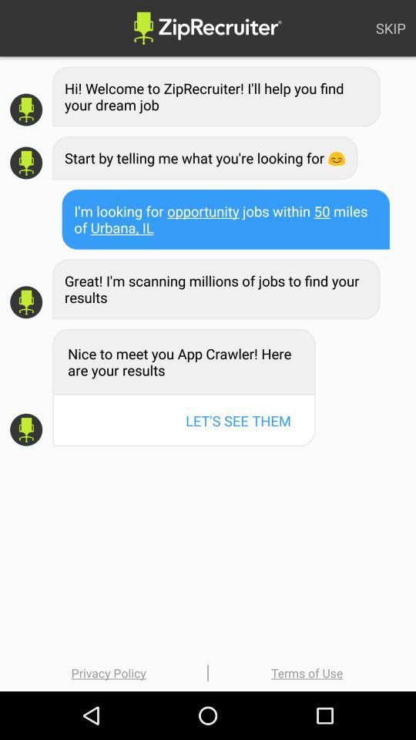  I want to click on choose terms of use at the bottom right corner, so click(307, 672).